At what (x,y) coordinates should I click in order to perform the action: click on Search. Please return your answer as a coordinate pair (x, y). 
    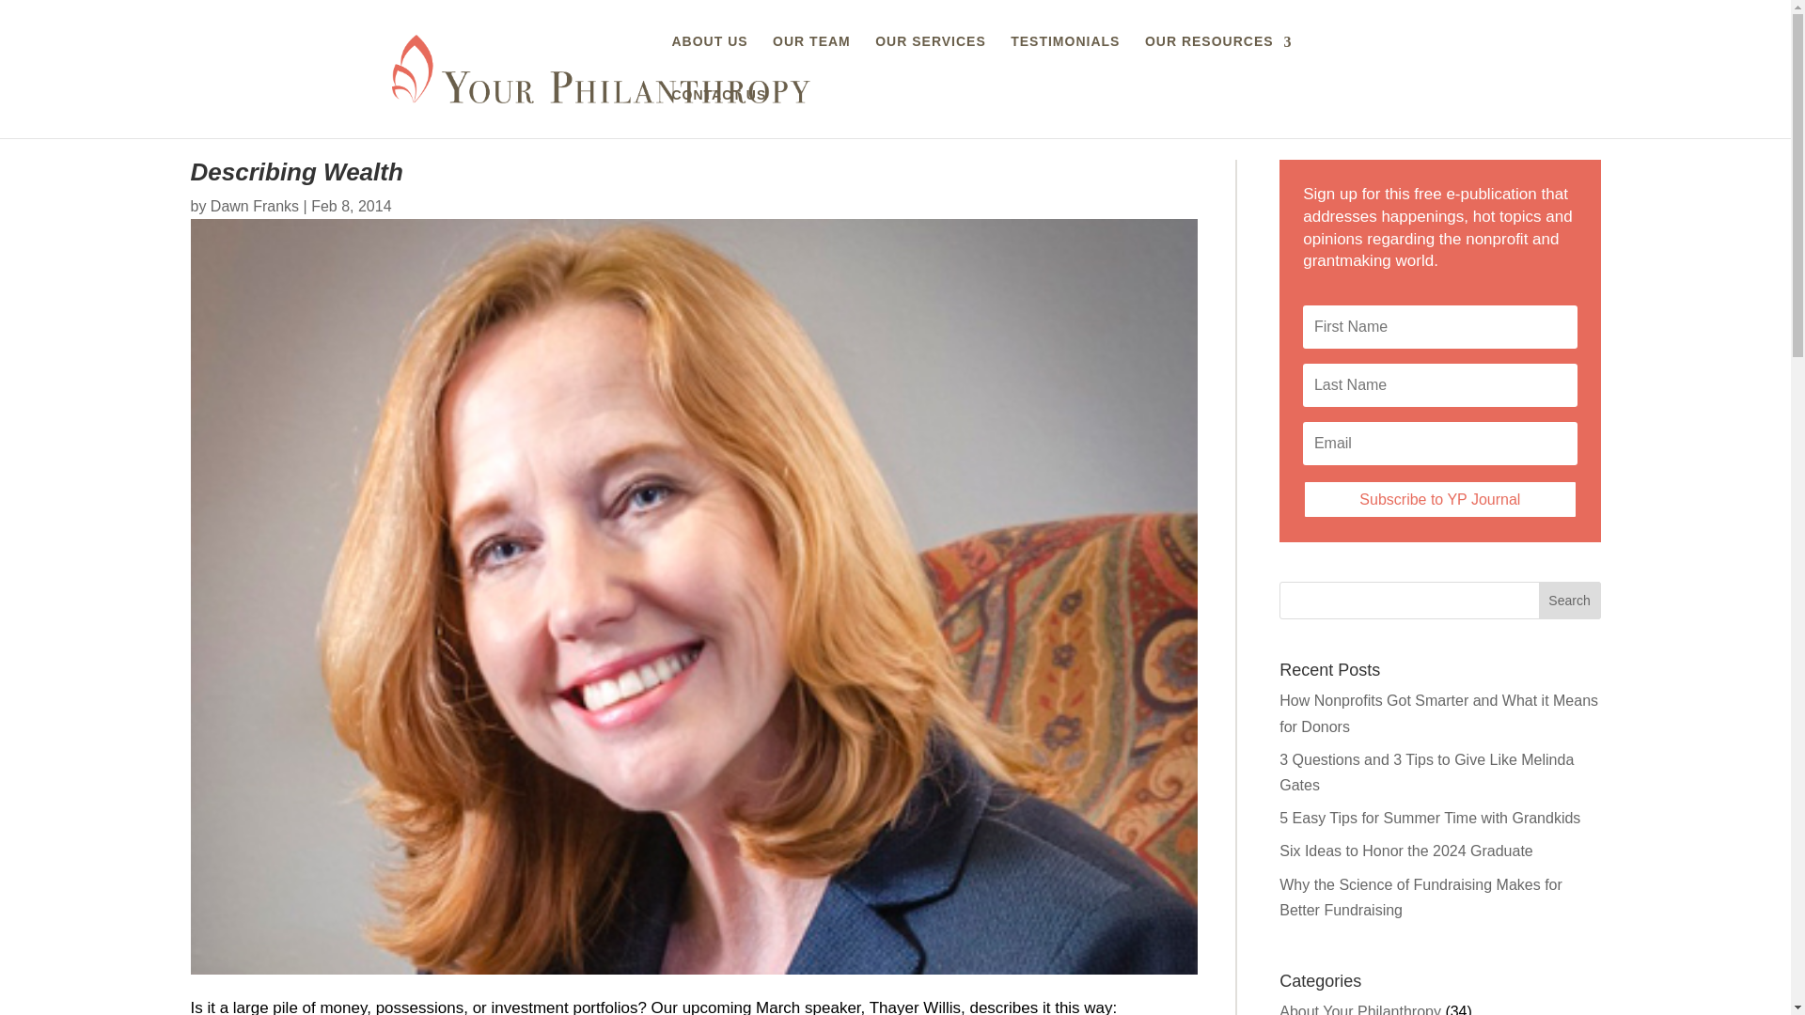
    Looking at the image, I should click on (1570, 600).